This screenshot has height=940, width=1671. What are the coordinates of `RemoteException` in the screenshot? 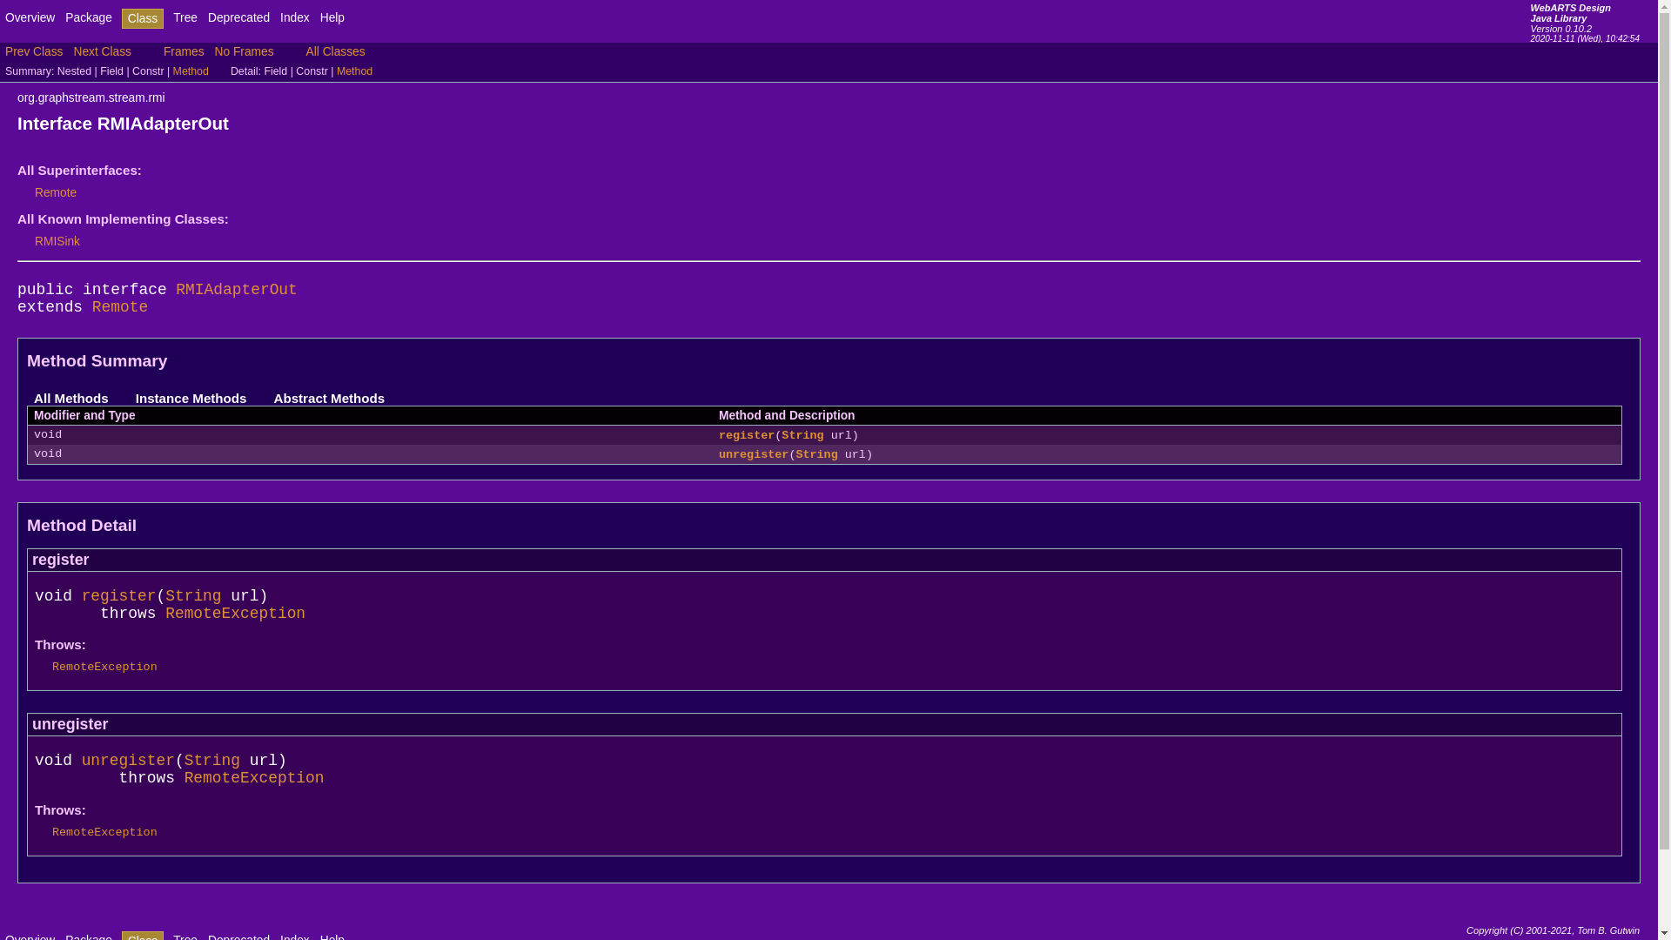 It's located at (254, 778).